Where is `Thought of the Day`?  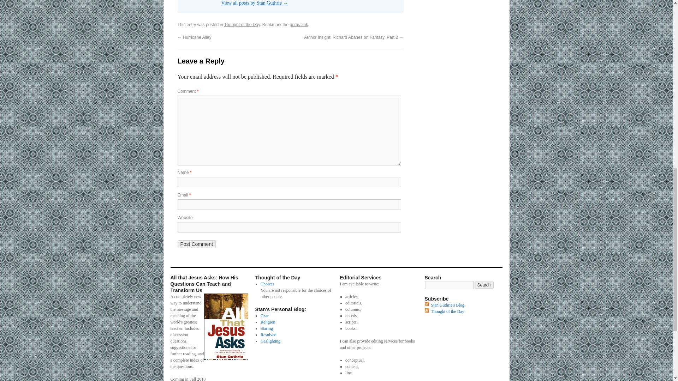 Thought of the Day is located at coordinates (242, 24).